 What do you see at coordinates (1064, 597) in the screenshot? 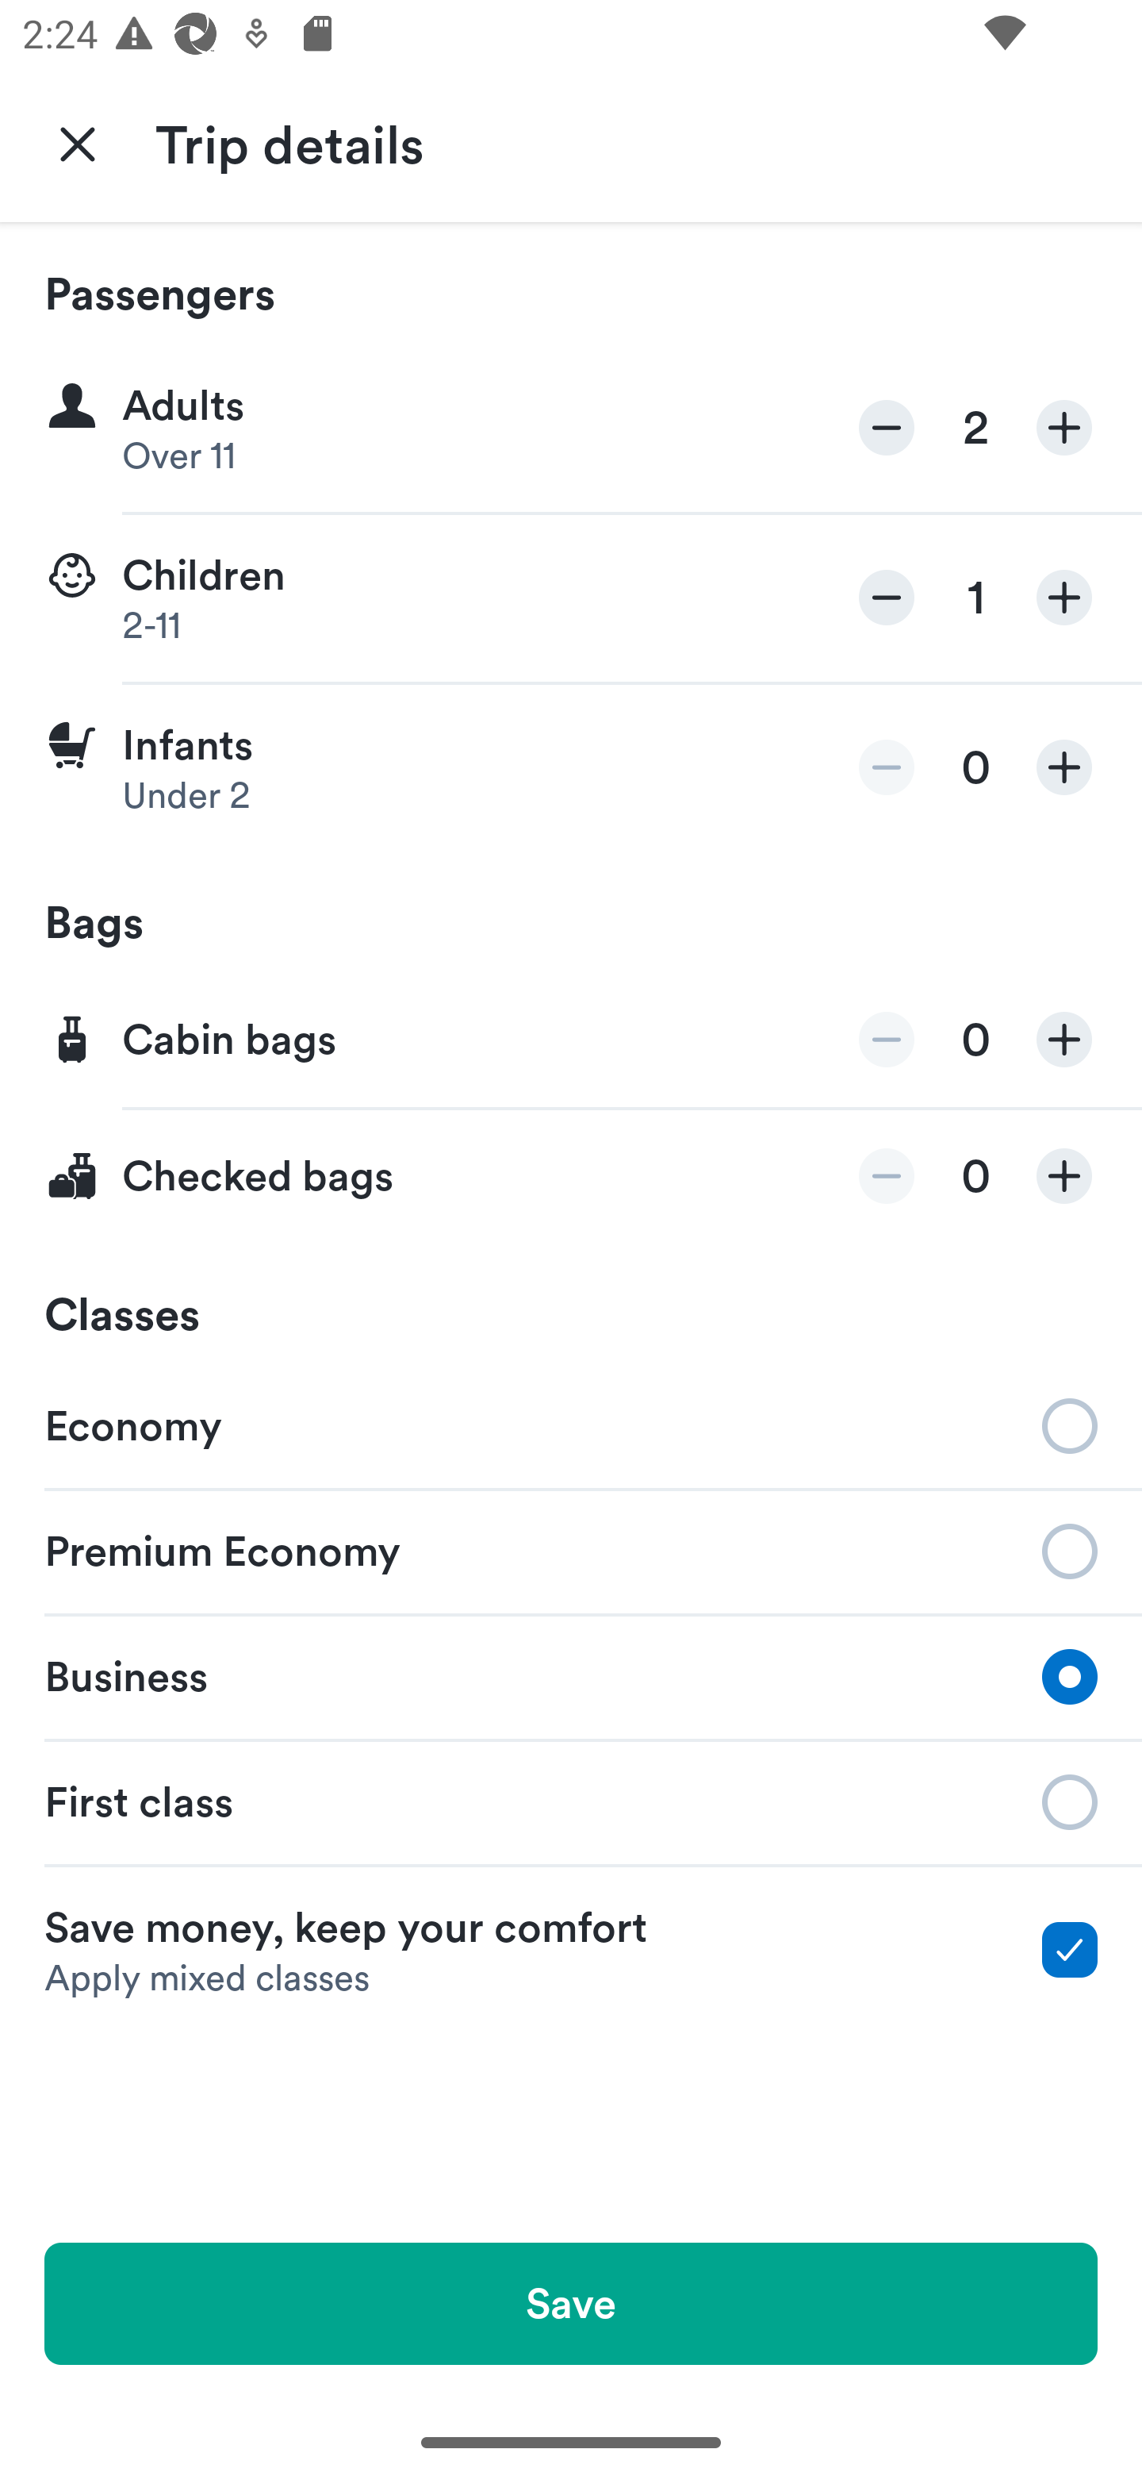
I see `Add` at bounding box center [1064, 597].